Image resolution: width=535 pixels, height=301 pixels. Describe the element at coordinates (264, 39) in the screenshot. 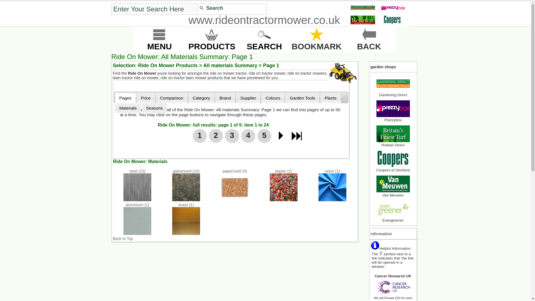

I see `SEARCH` at that location.